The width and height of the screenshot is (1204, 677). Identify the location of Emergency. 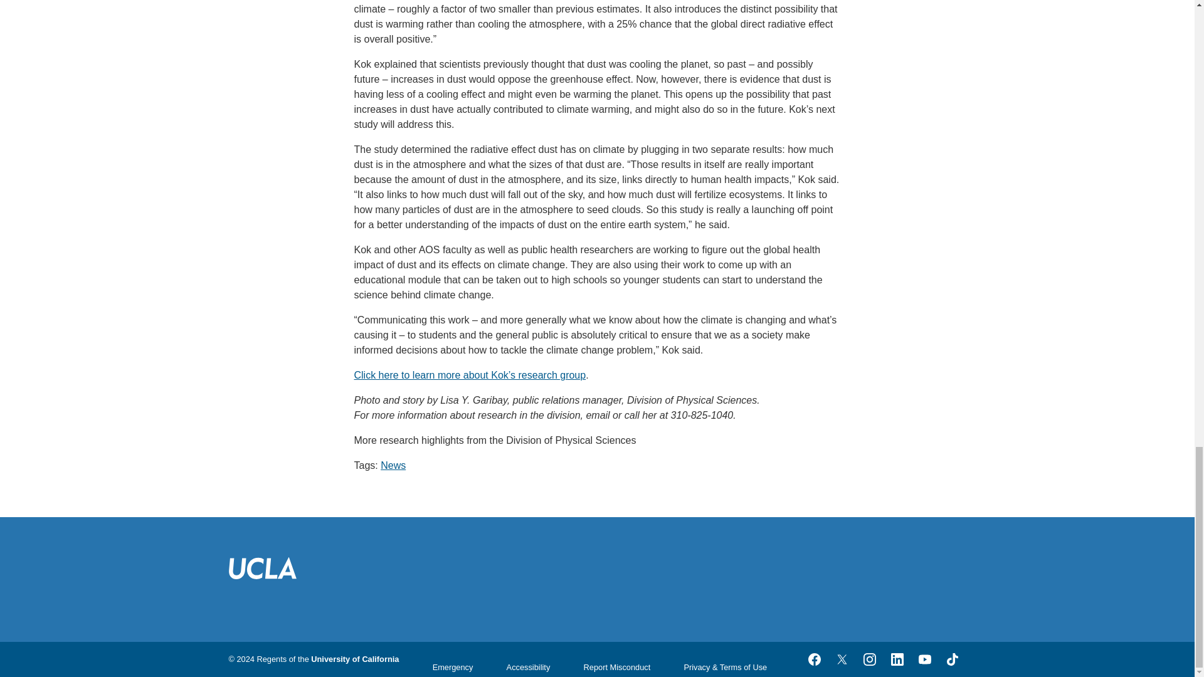
(453, 667).